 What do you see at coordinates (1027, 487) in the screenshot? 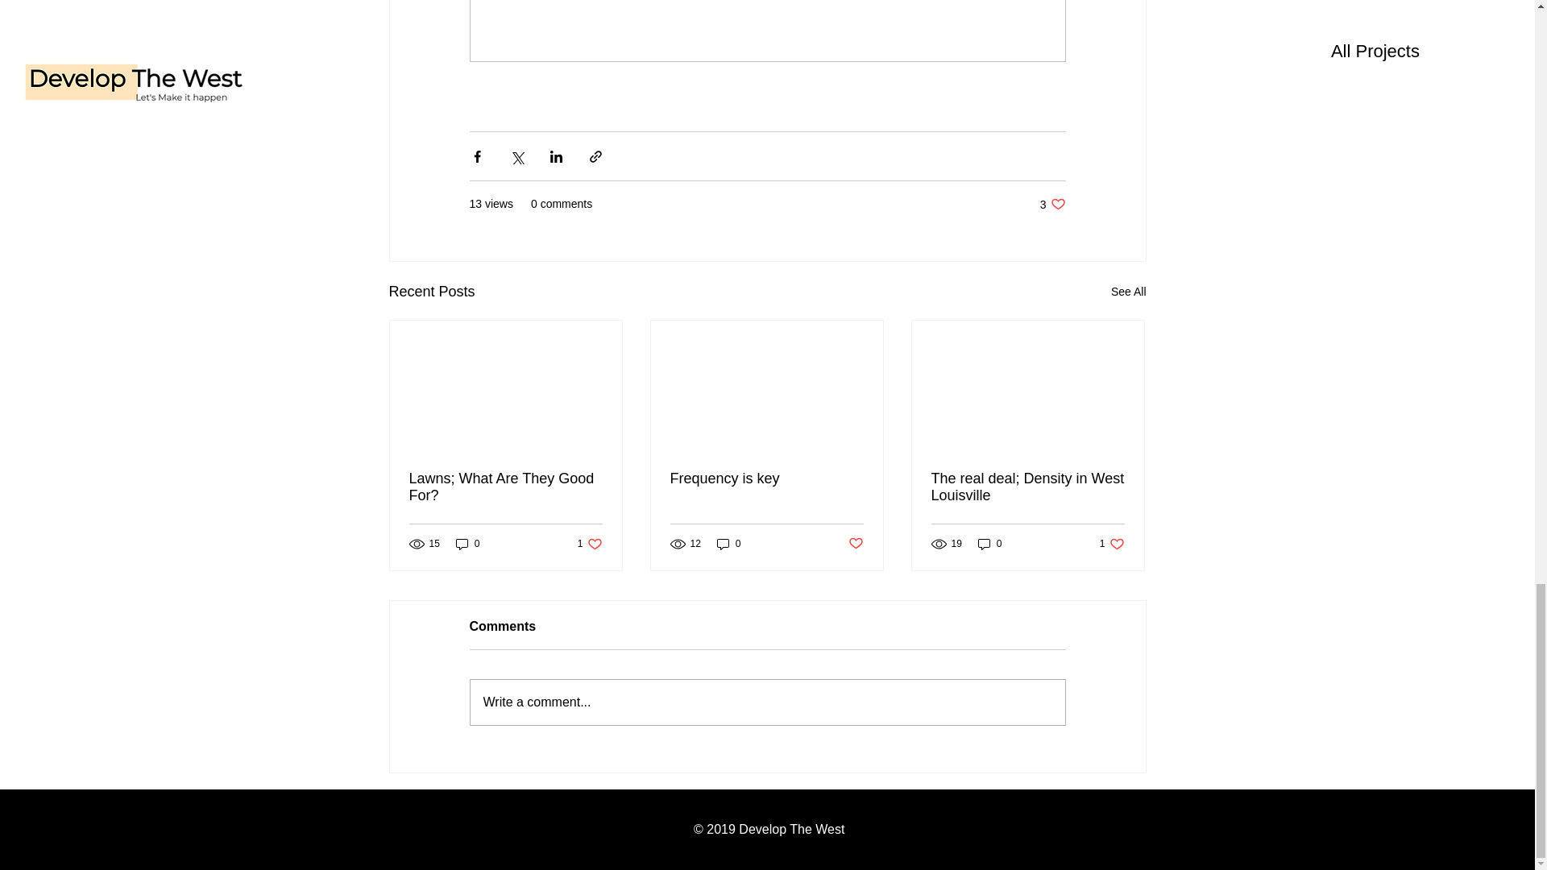
I see `Post not marked as liked` at bounding box center [1027, 487].